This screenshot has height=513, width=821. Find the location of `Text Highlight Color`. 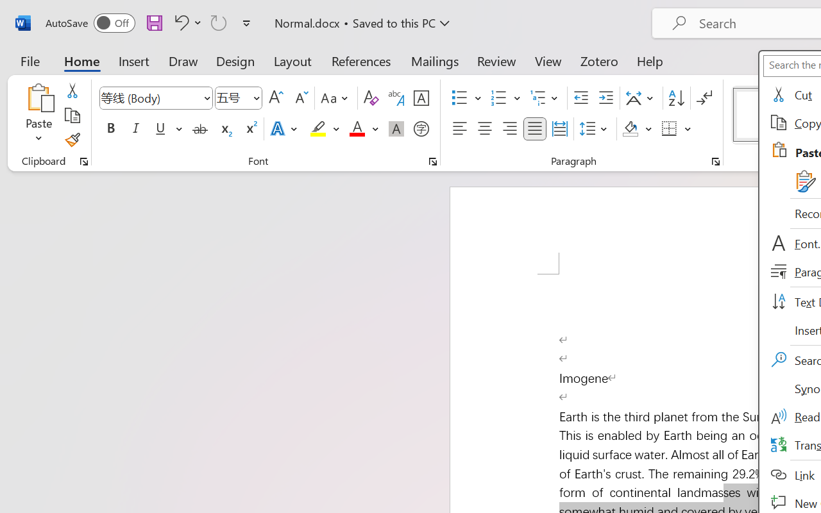

Text Highlight Color is located at coordinates (325, 129).